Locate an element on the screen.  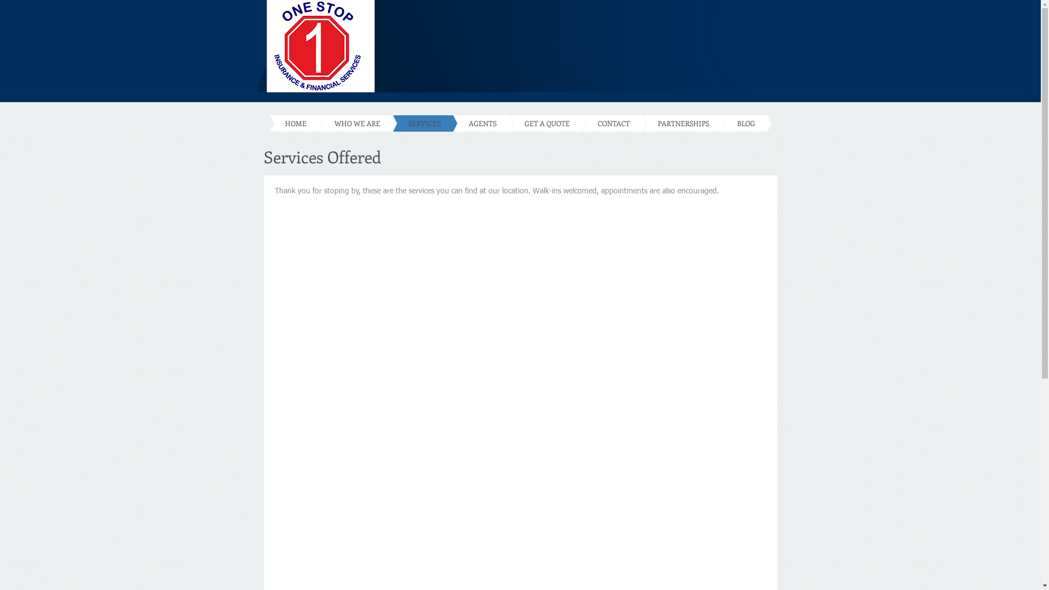
SERVICES is located at coordinates (408, 123).